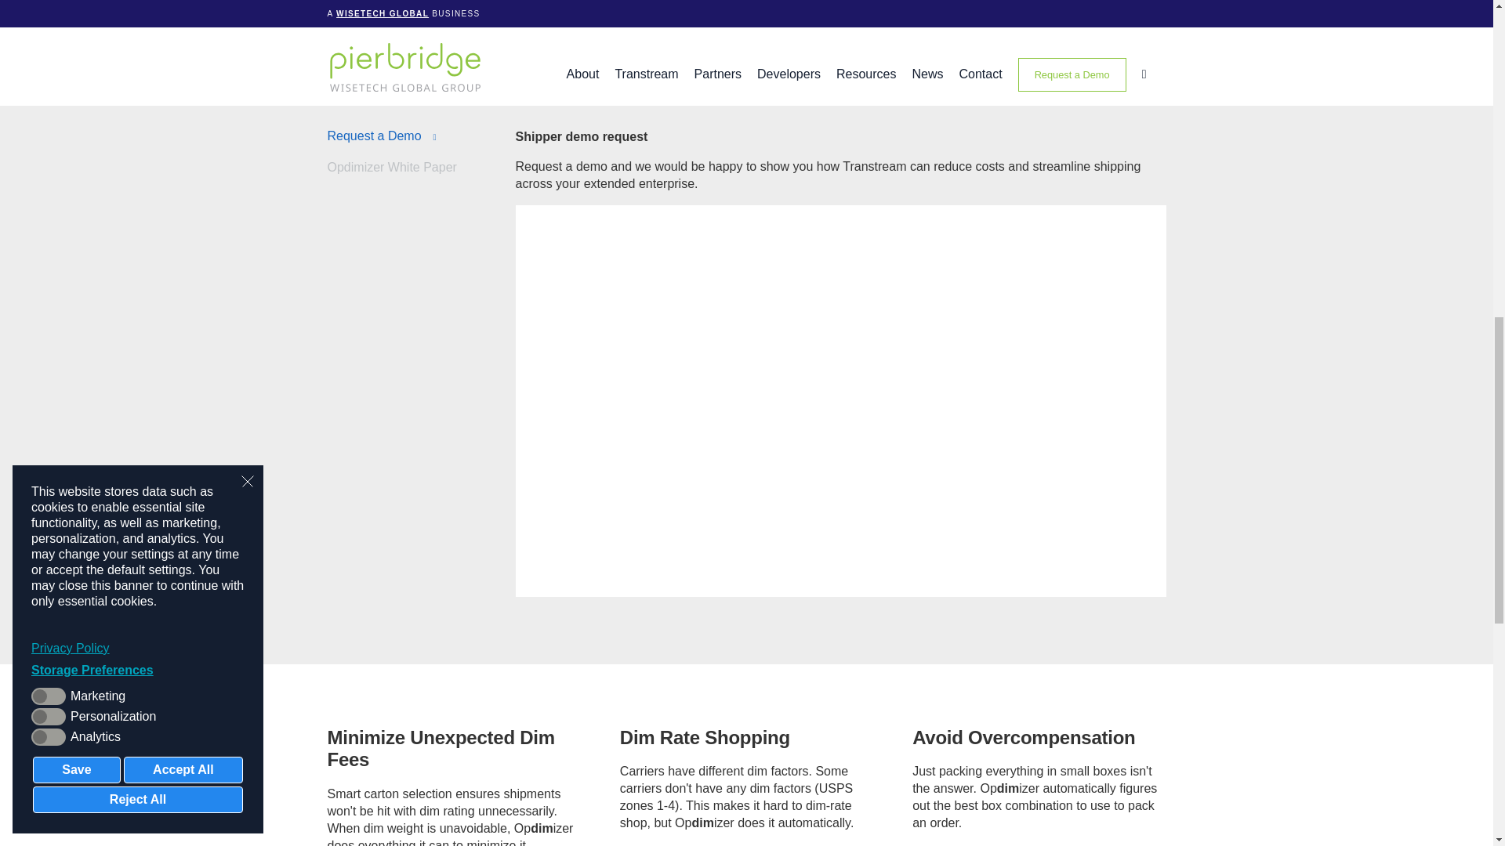  What do you see at coordinates (422, 136) in the screenshot?
I see `Request a Demo` at bounding box center [422, 136].